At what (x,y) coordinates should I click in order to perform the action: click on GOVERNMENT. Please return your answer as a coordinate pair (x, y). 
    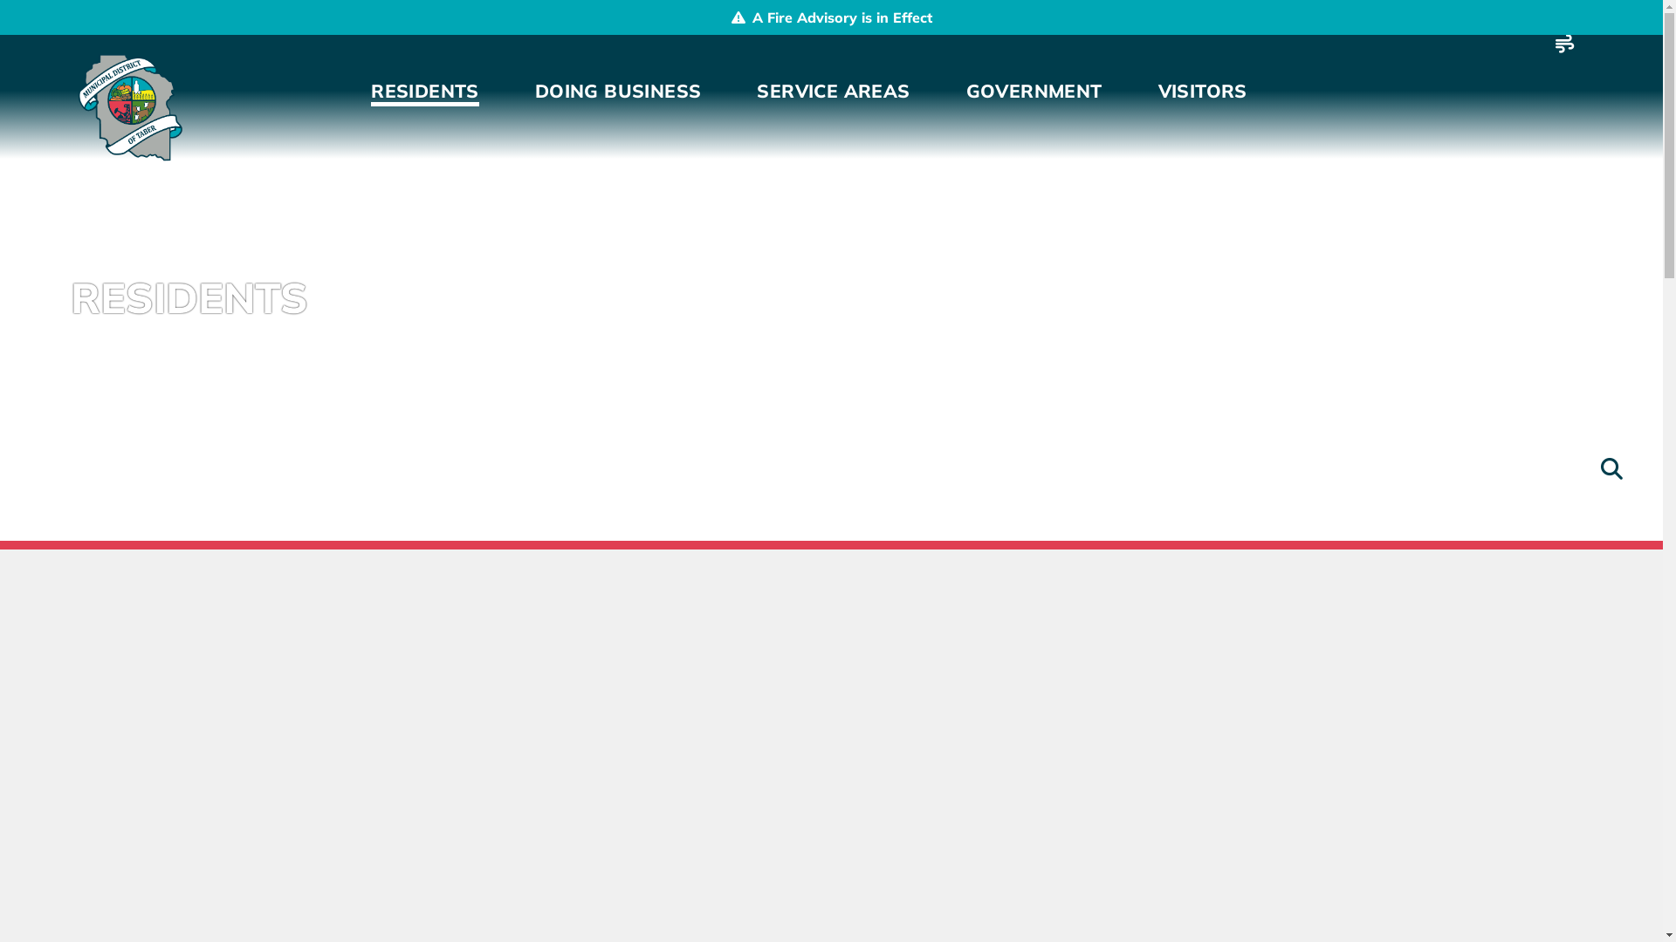
    Looking at the image, I should click on (1034, 91).